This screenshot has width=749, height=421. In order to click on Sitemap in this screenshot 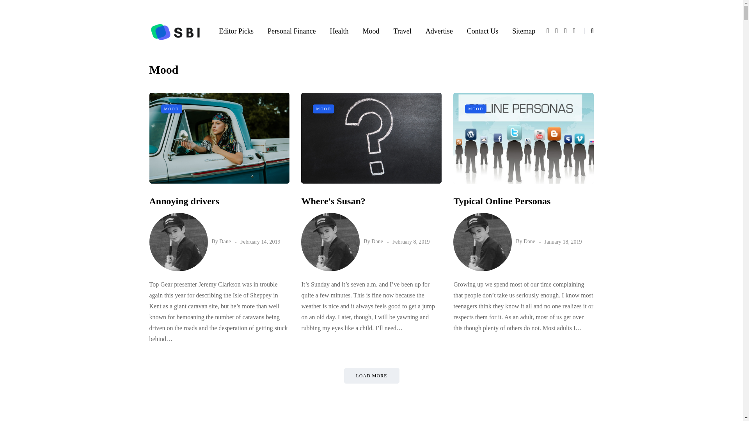, I will do `click(524, 31)`.